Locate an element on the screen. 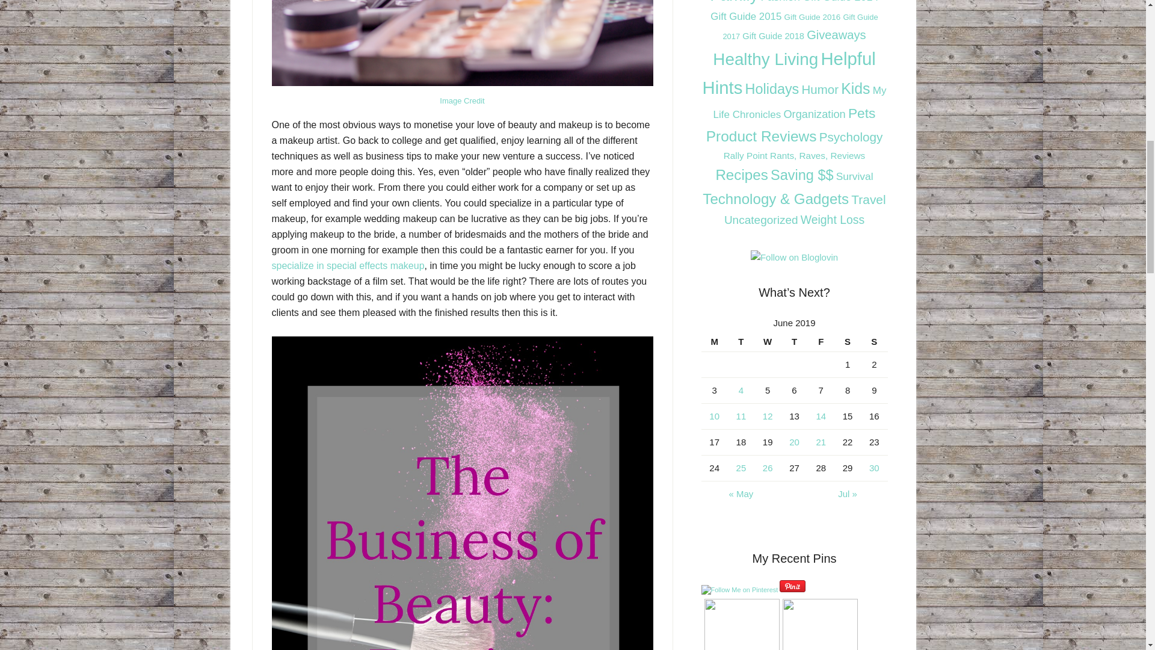  Fashion is located at coordinates (780, 1).